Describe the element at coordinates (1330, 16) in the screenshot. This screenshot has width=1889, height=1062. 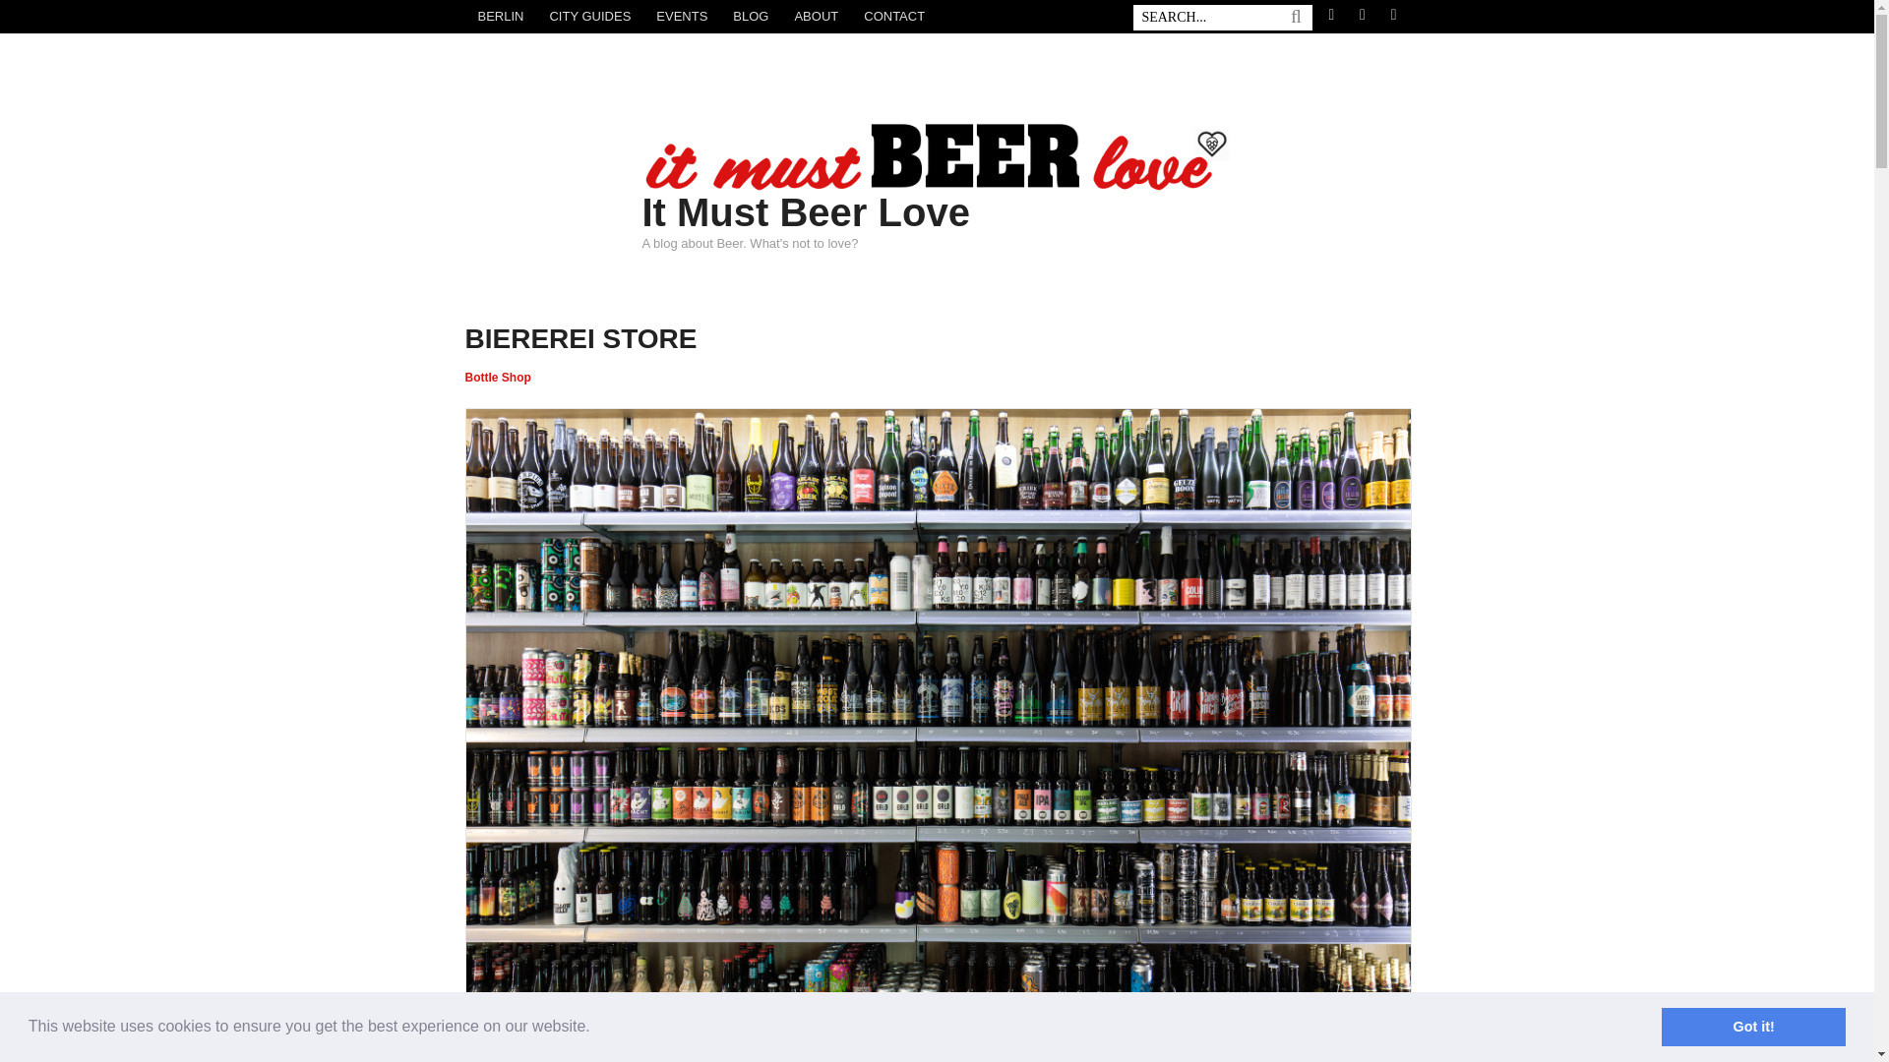
I see `Facebook` at that location.